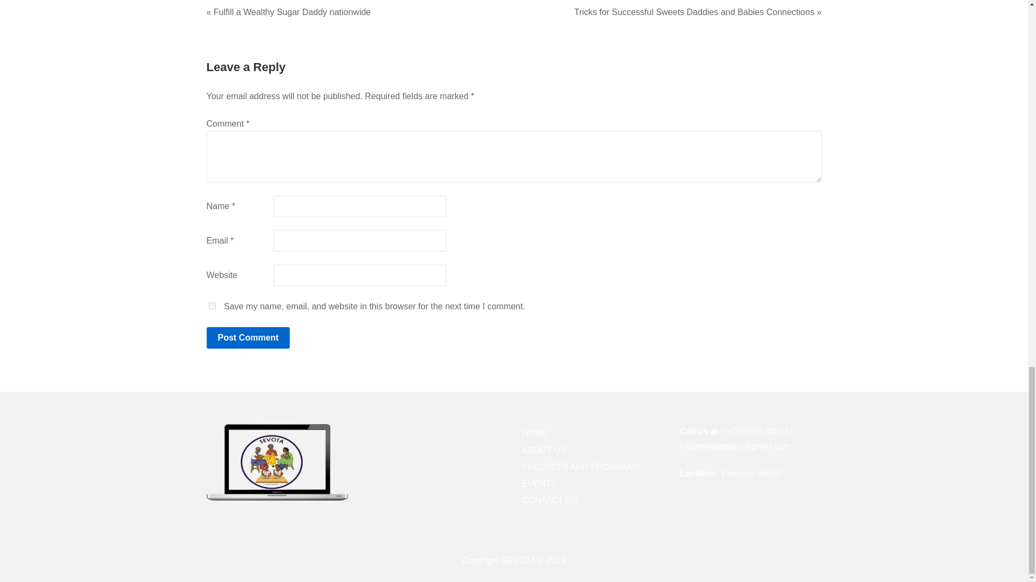  What do you see at coordinates (544, 450) in the screenshot?
I see `ABOUT US` at bounding box center [544, 450].